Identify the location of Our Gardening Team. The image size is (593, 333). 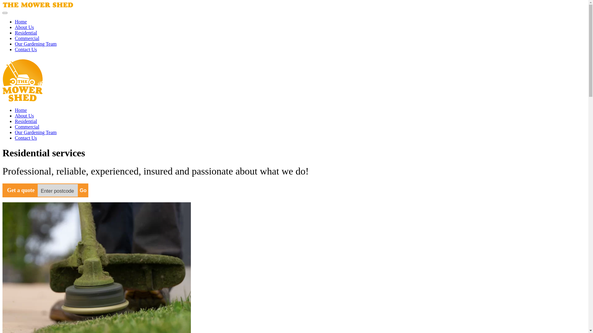
(36, 44).